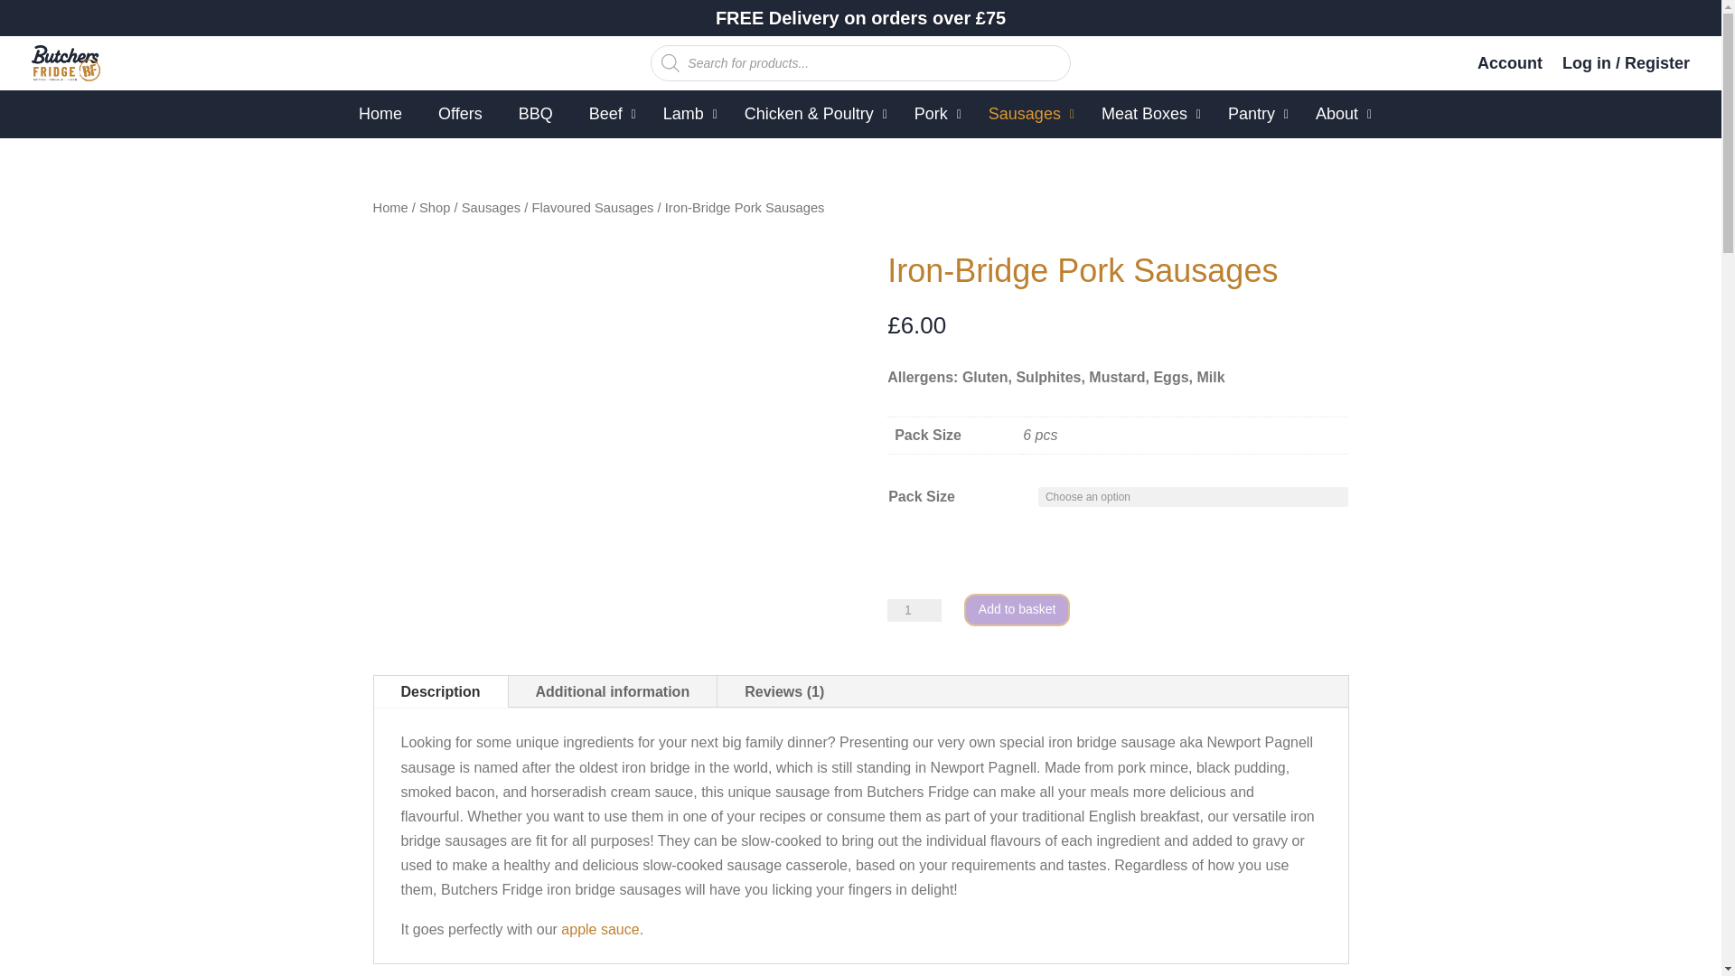 This screenshot has width=1735, height=976. I want to click on Home, so click(380, 114).